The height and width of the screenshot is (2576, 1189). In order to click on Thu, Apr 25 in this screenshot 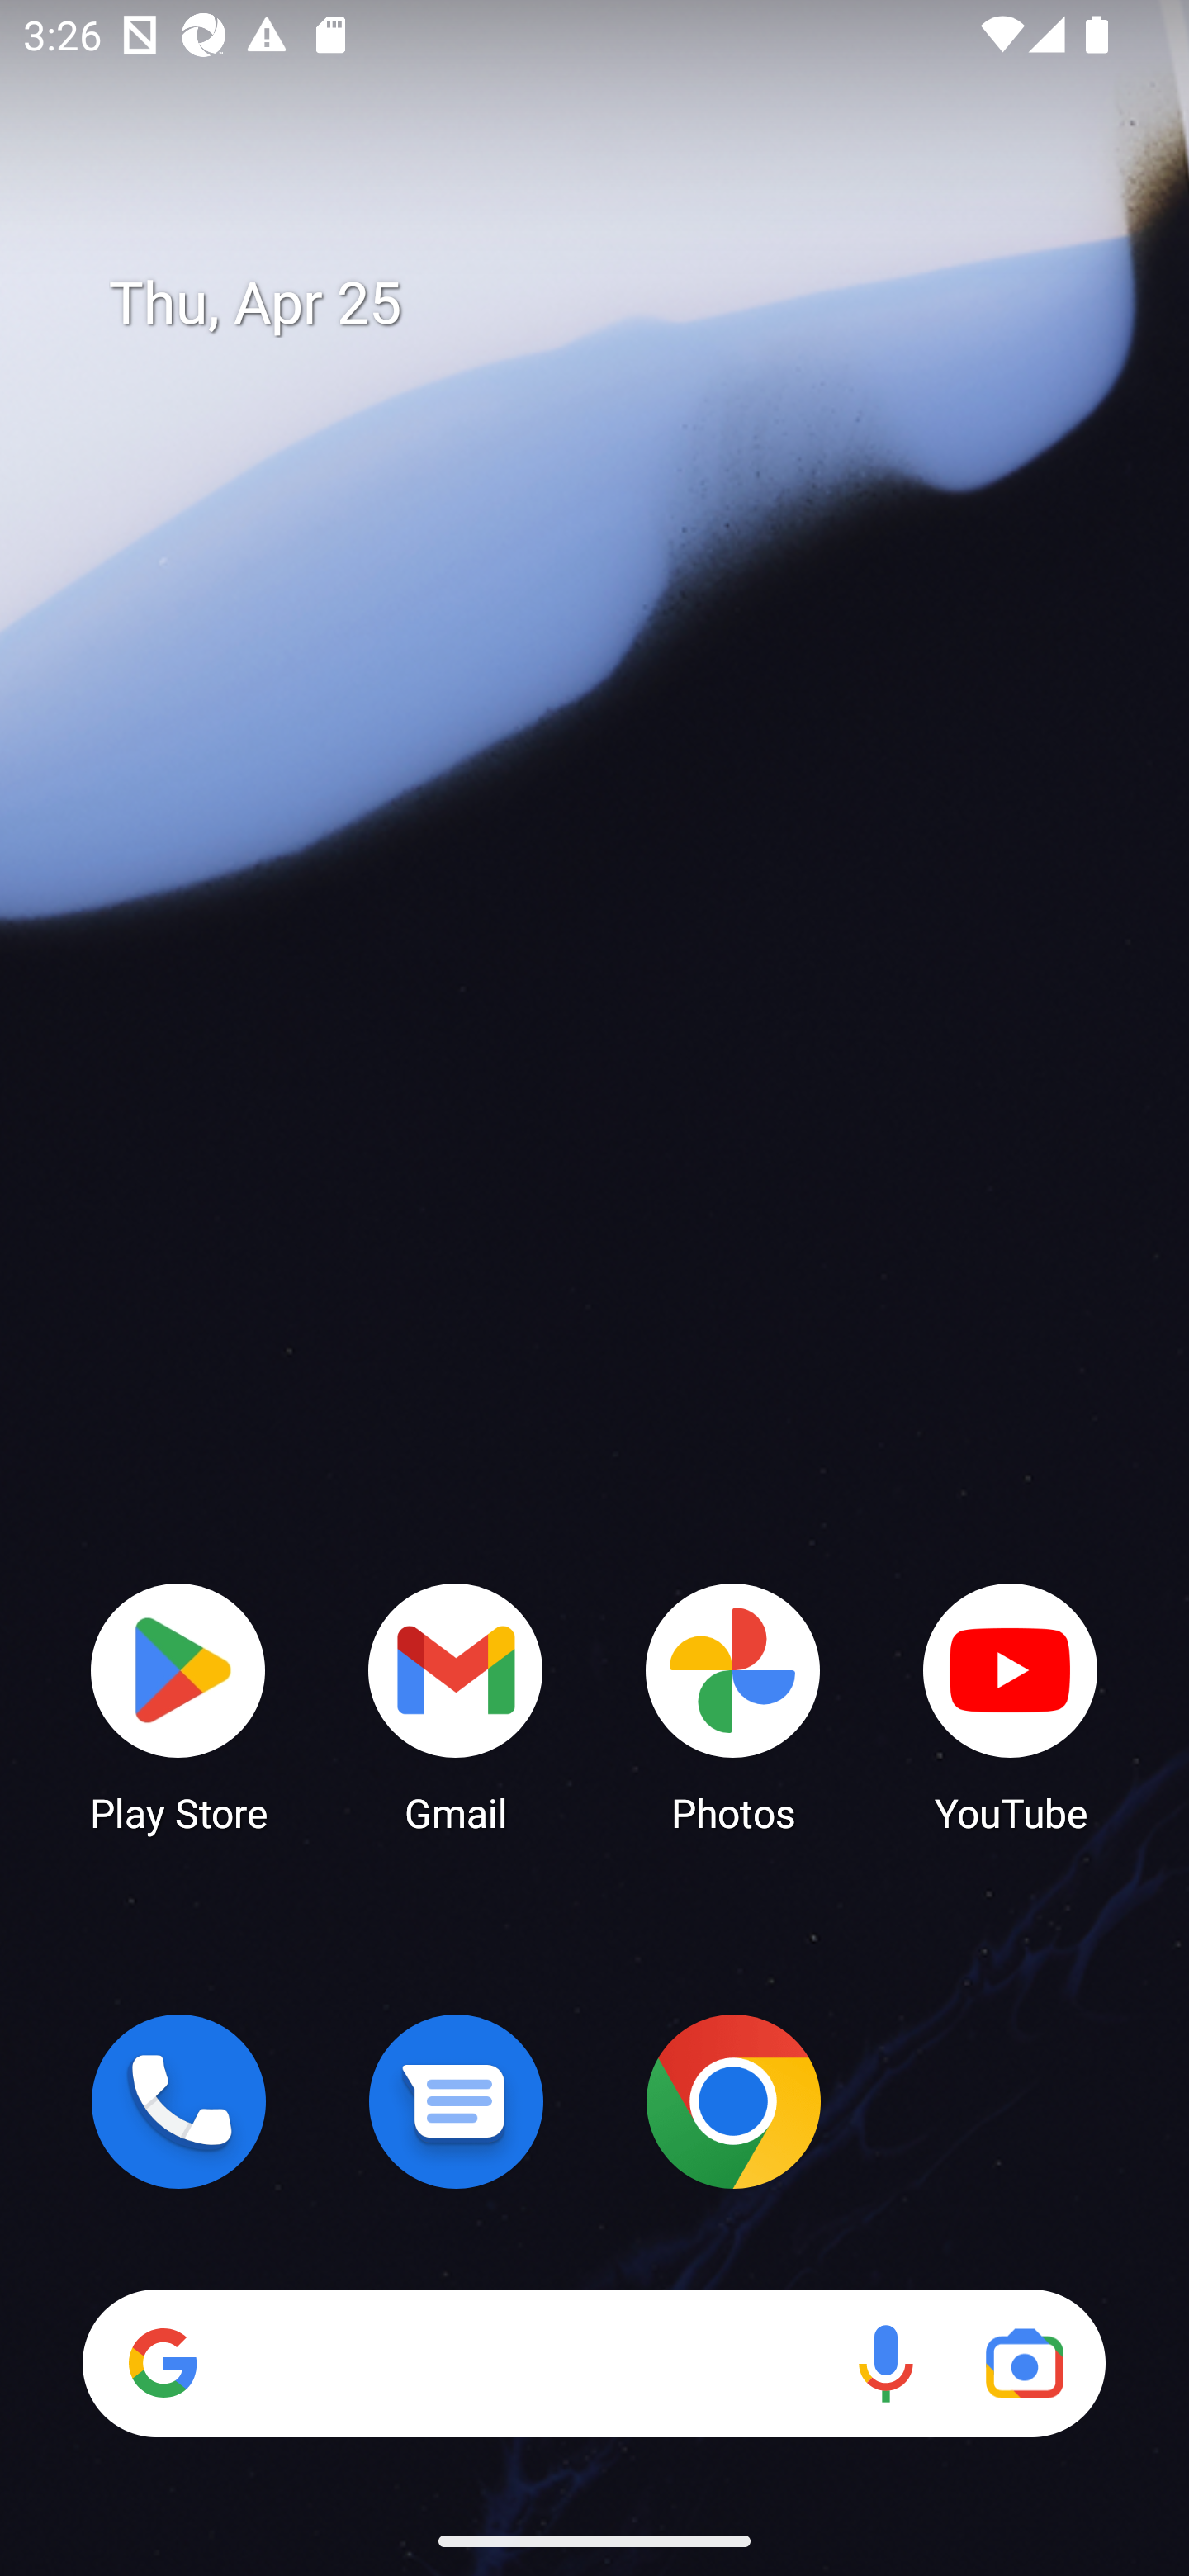, I will do `click(618, 304)`.